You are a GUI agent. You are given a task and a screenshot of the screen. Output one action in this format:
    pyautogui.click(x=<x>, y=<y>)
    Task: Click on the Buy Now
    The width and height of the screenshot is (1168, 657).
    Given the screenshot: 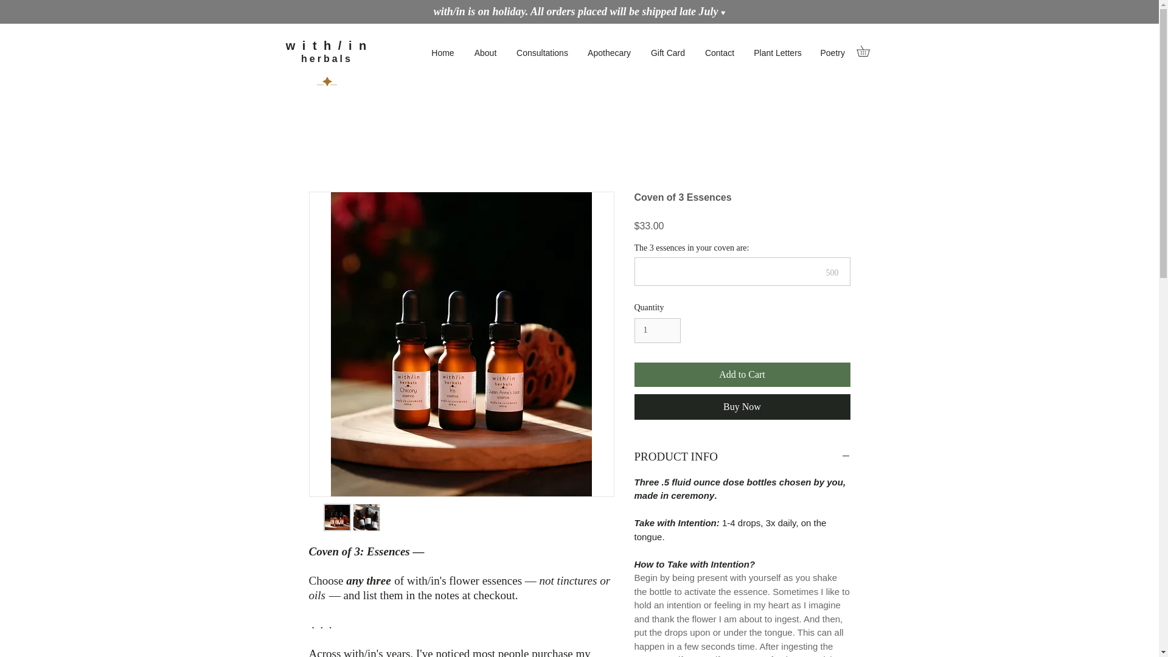 What is the action you would take?
    pyautogui.click(x=742, y=407)
    